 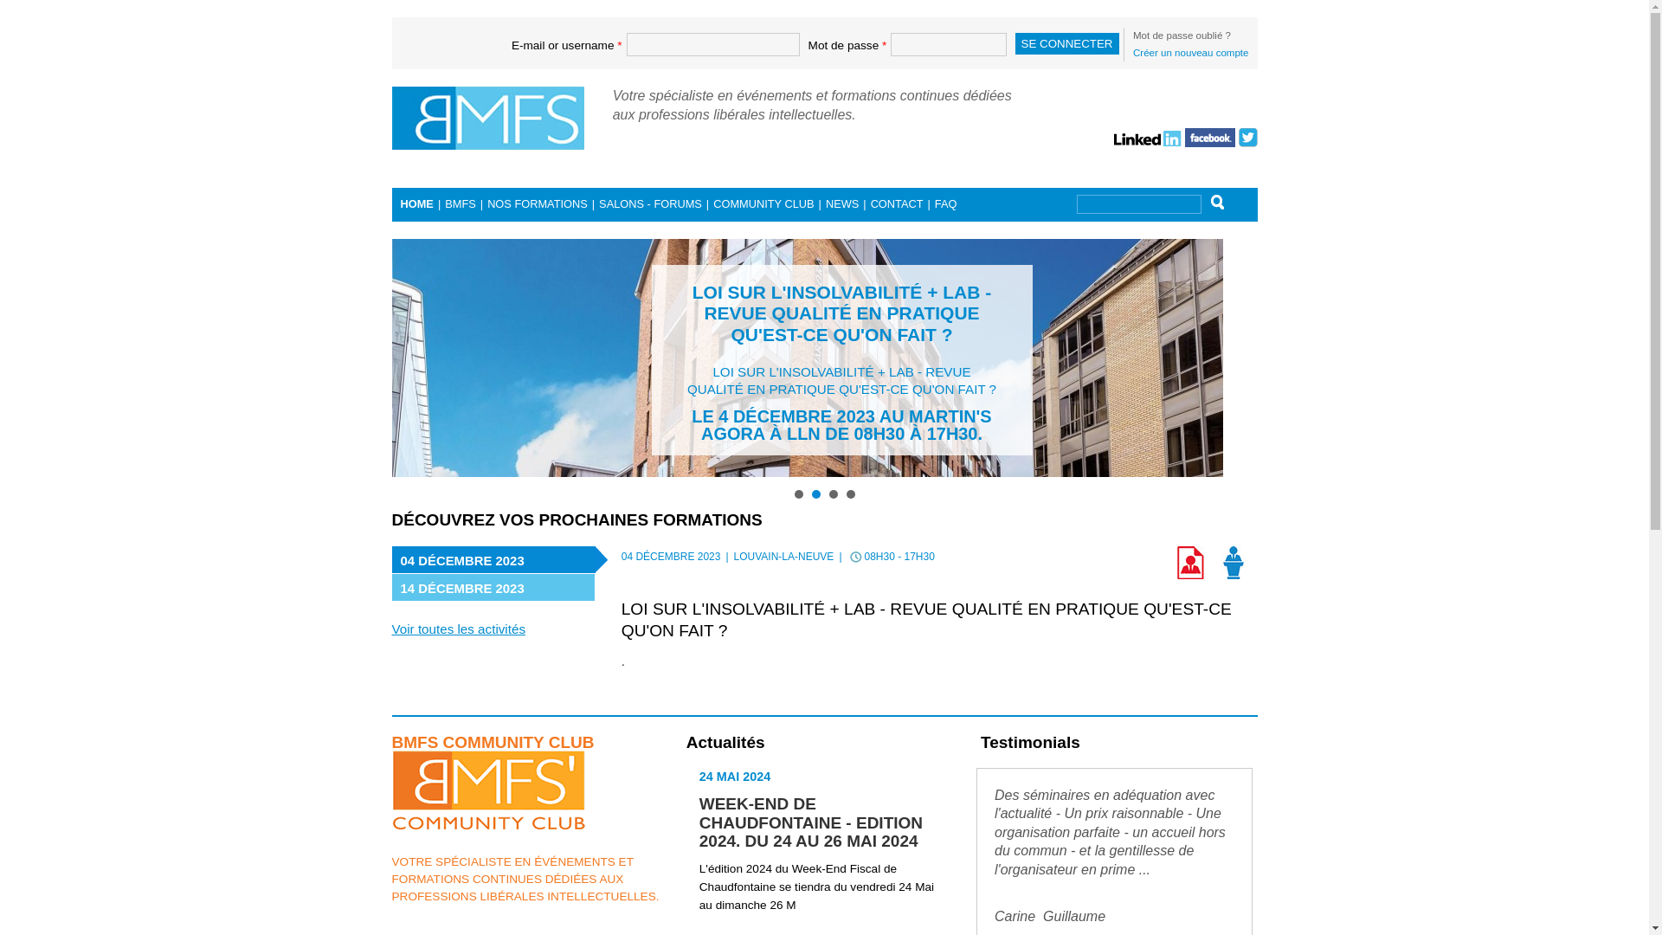 What do you see at coordinates (842, 204) in the screenshot?
I see `NEWS` at bounding box center [842, 204].